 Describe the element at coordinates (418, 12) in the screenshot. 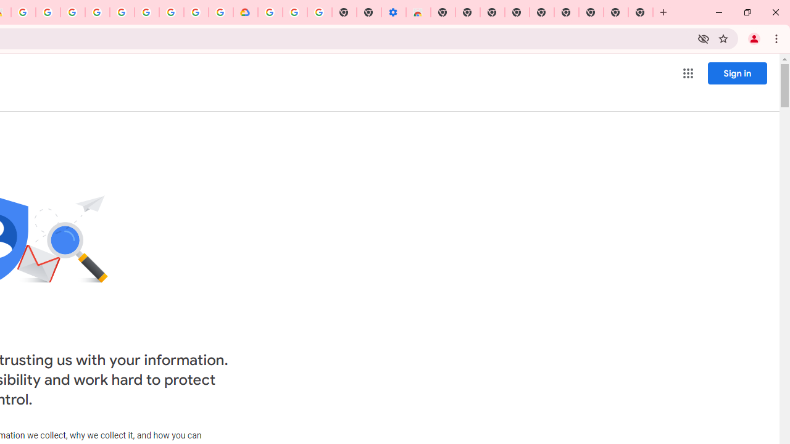

I see `Chrome Web Store - Accessibility extensions` at that location.